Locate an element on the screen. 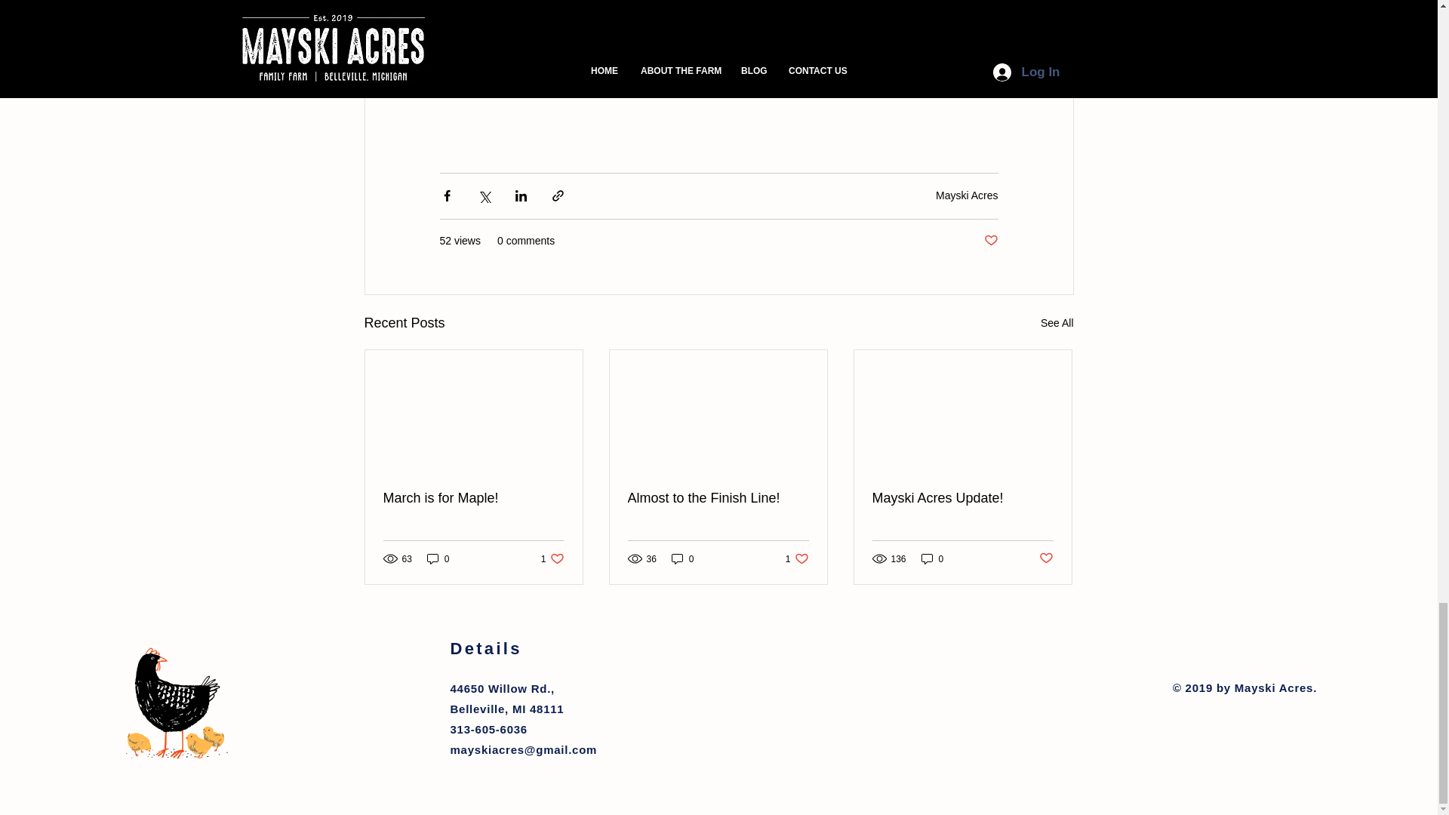 This screenshot has height=815, width=1449. March is for Maple! is located at coordinates (682, 558).